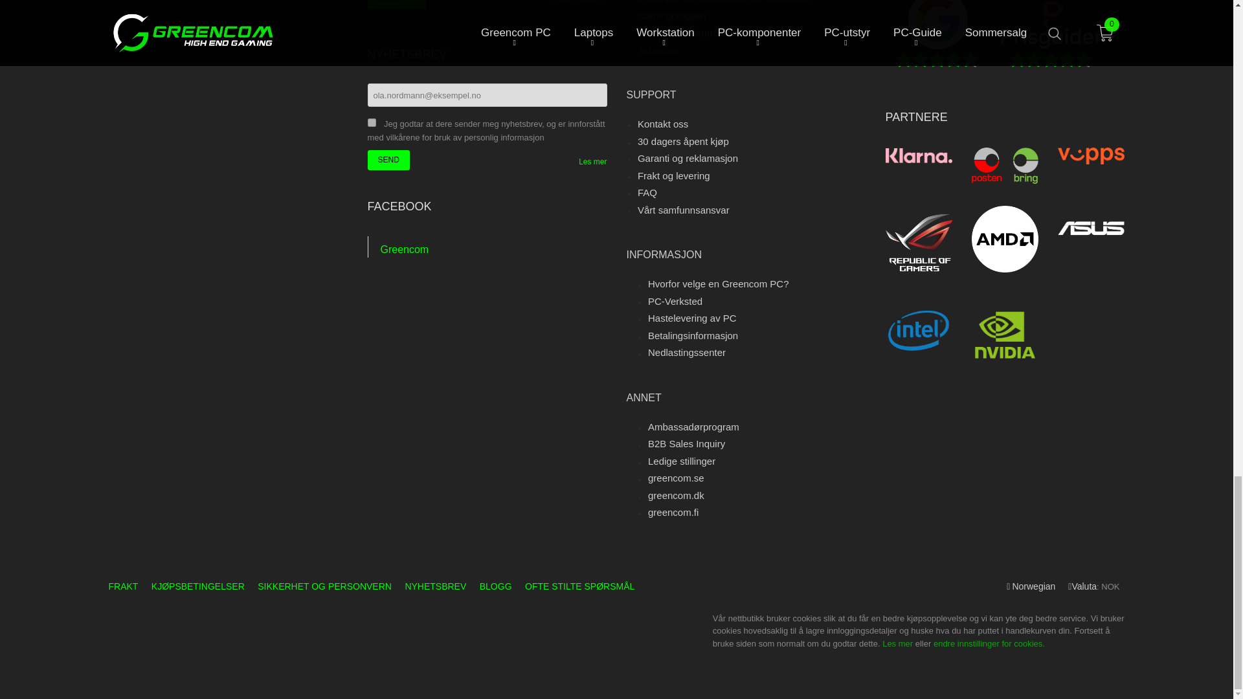  I want to click on Send, so click(388, 161).